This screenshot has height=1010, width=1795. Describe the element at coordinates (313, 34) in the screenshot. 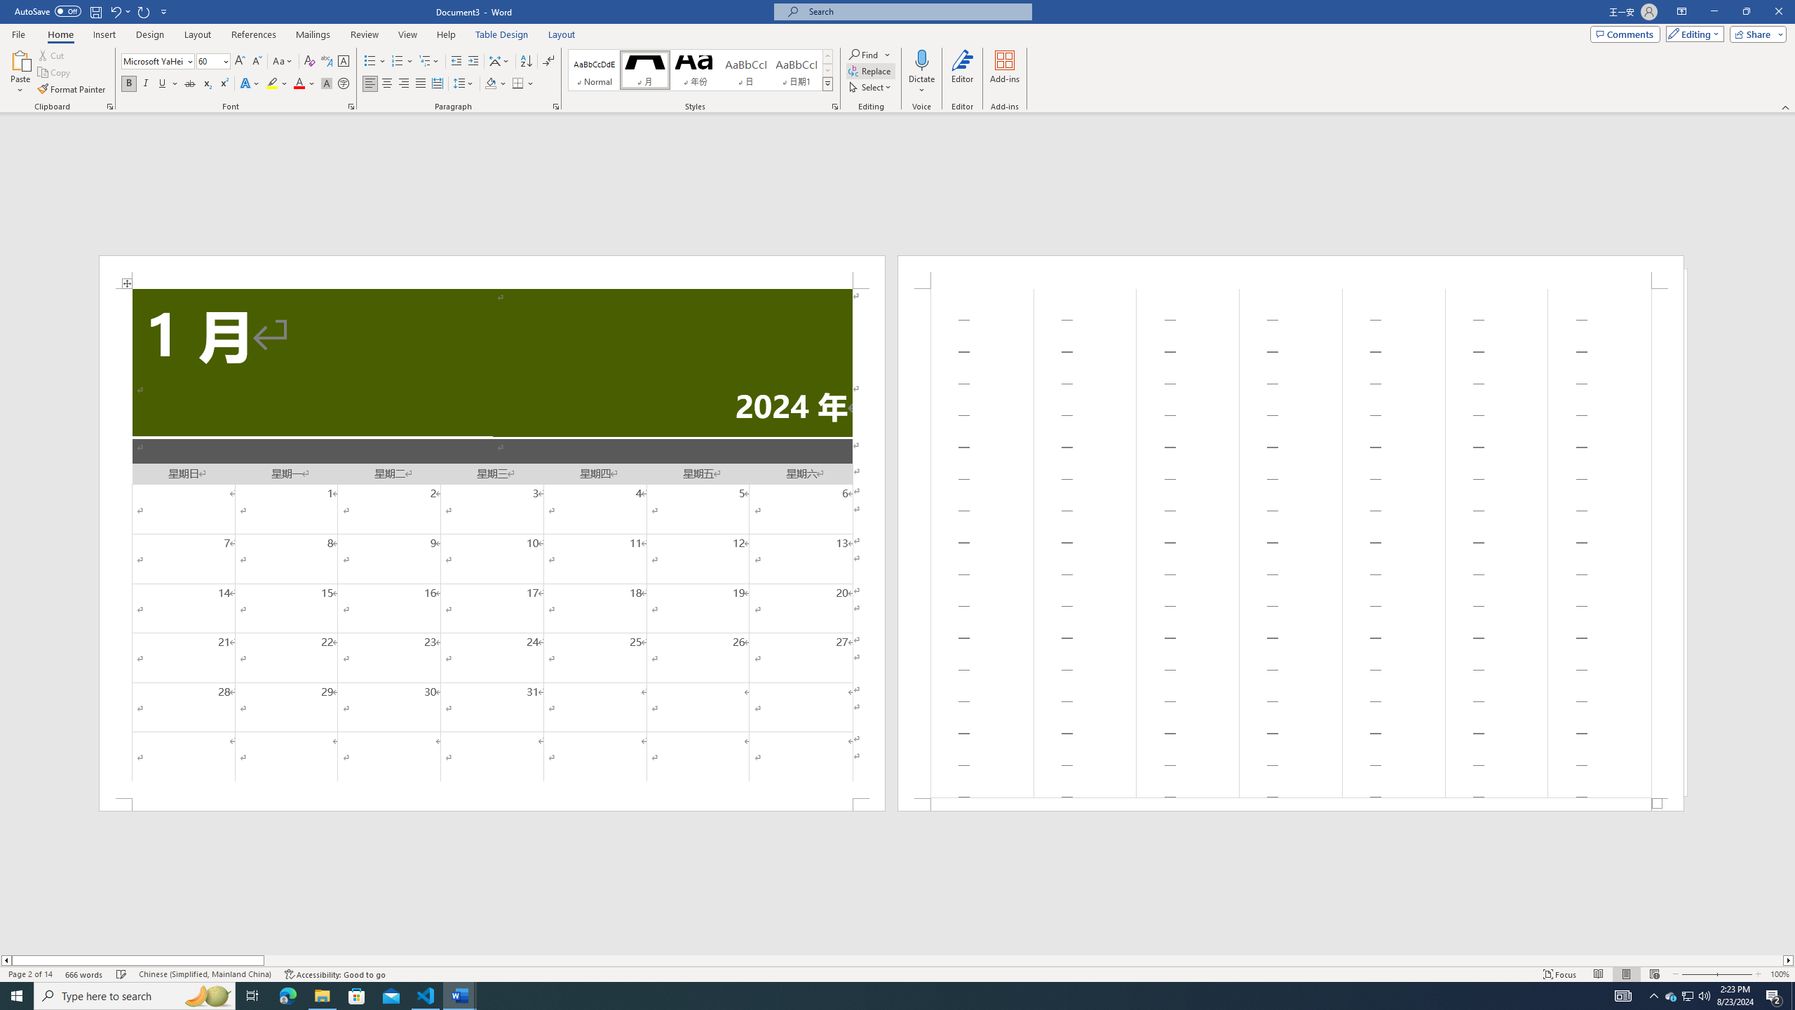

I see `Mailings` at that location.